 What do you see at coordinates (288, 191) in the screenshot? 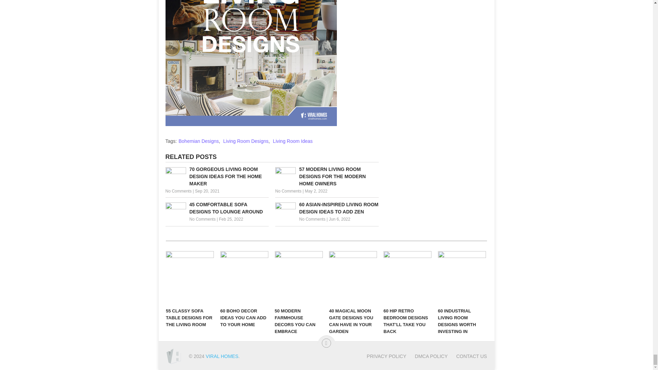
I see `No Comments` at bounding box center [288, 191].